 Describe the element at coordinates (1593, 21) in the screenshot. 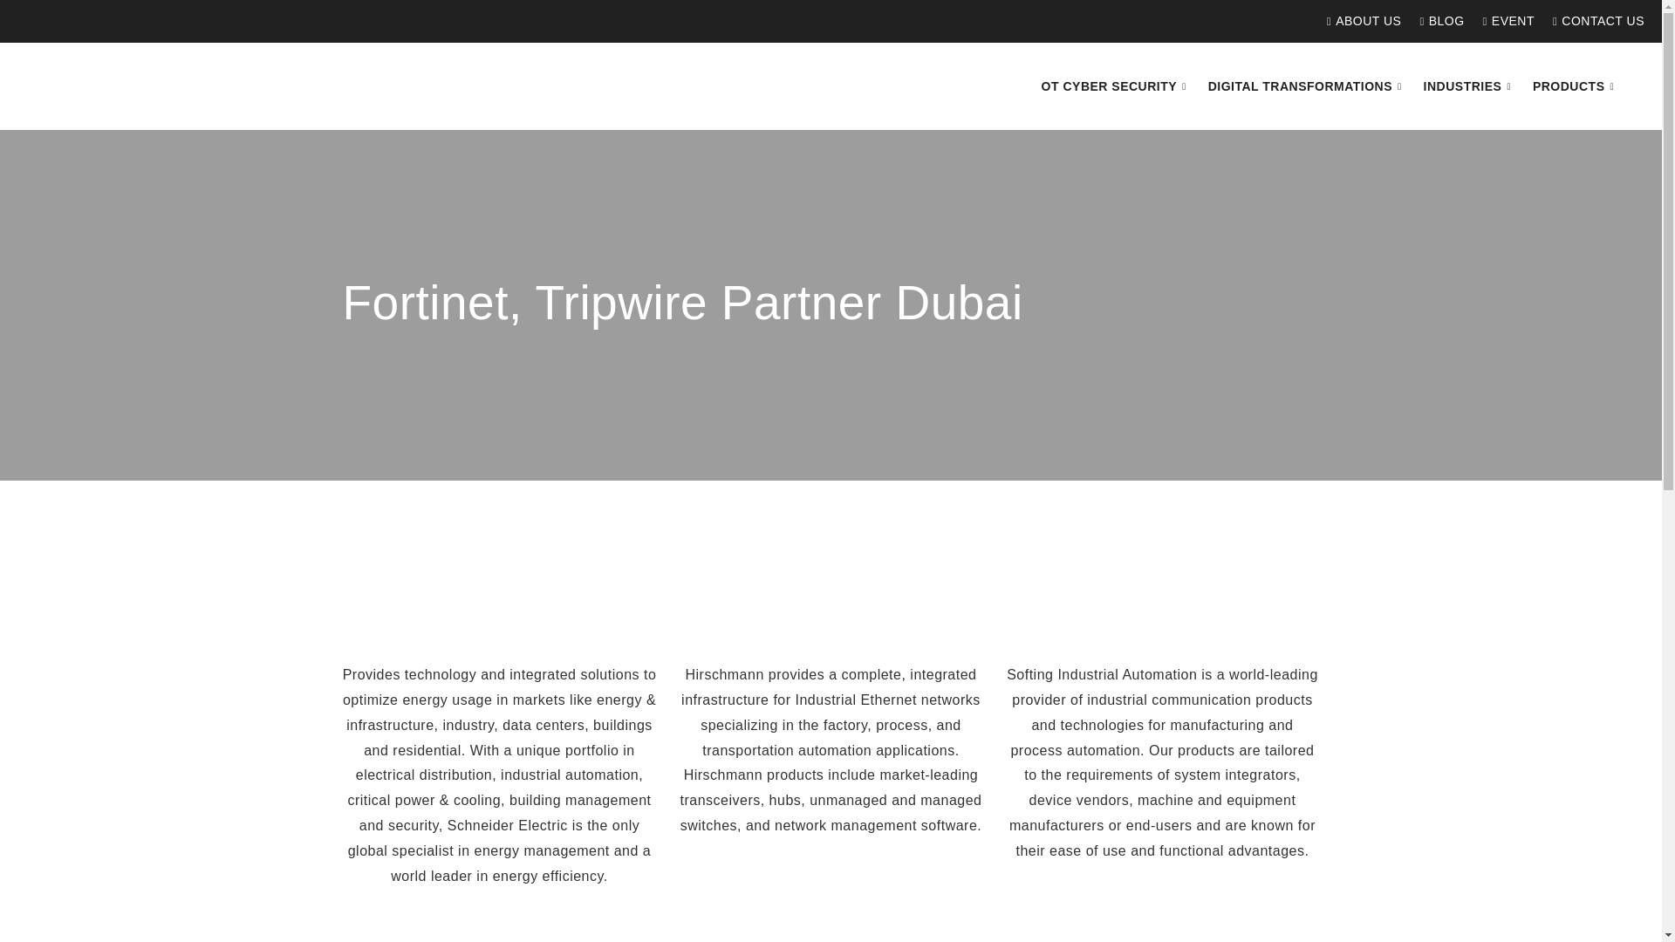

I see `CONTACT US` at that location.